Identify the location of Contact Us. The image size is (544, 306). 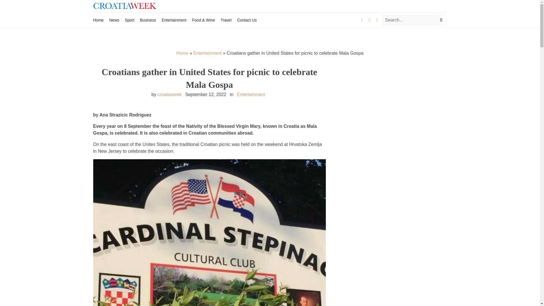
(247, 20).